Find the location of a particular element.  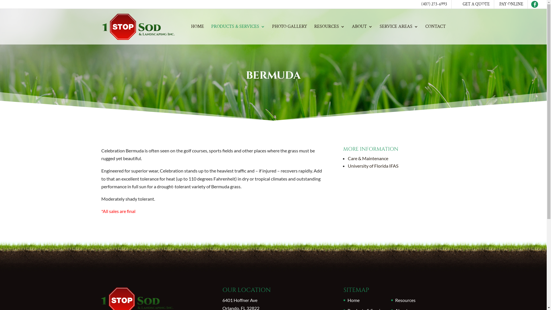

HOME is located at coordinates (197, 34).